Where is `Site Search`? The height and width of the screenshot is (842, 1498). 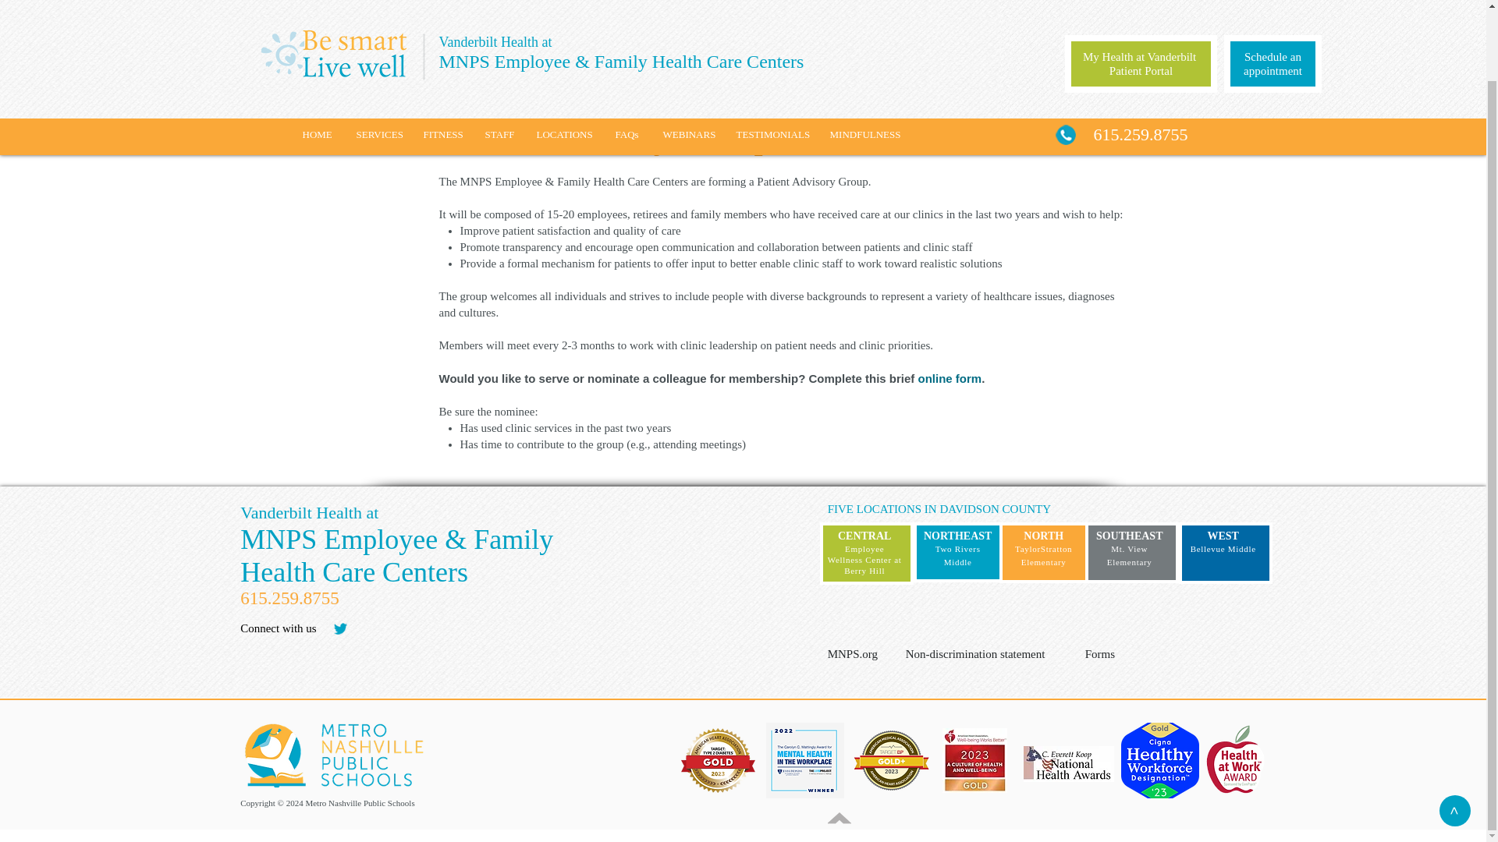 Site Search is located at coordinates (484, 632).